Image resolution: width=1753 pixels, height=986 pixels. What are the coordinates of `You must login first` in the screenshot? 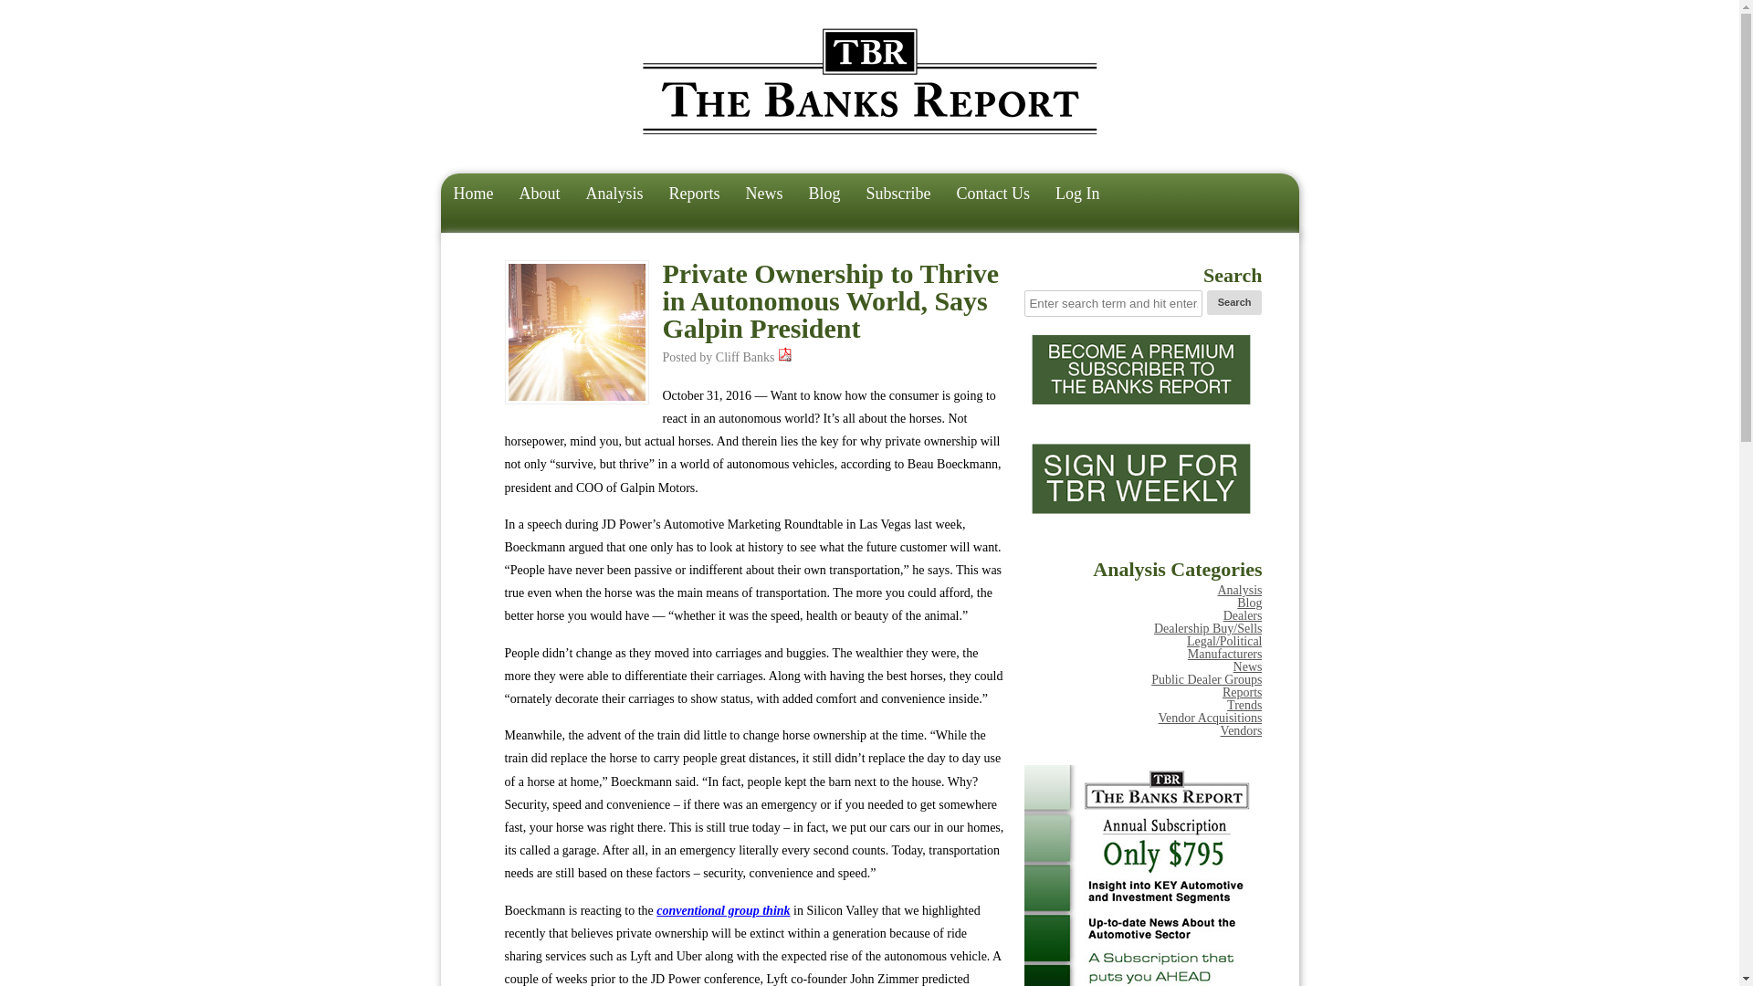 It's located at (785, 354).